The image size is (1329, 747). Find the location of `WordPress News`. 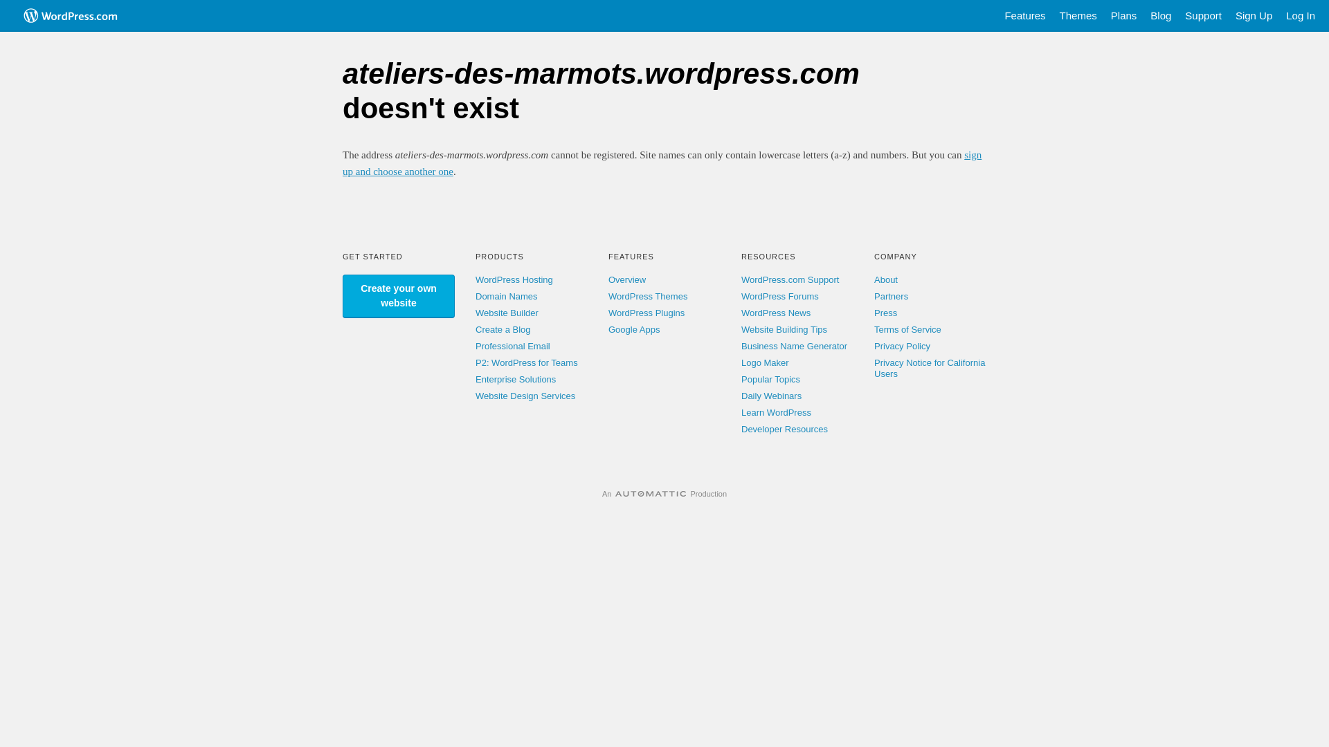

WordPress News is located at coordinates (776, 313).